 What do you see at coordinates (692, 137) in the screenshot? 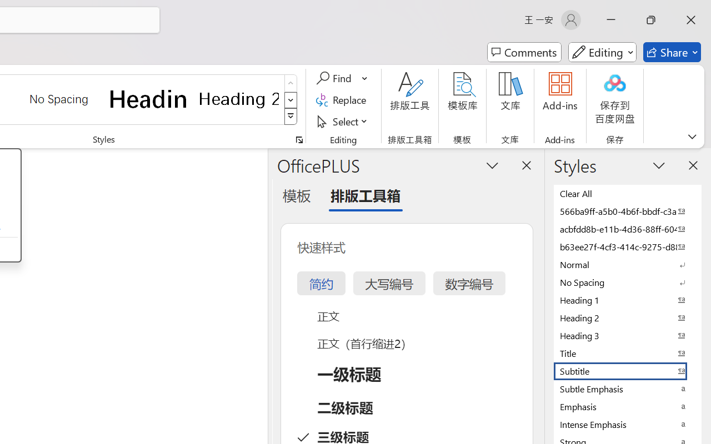
I see `Ribbon Display Options` at bounding box center [692, 137].